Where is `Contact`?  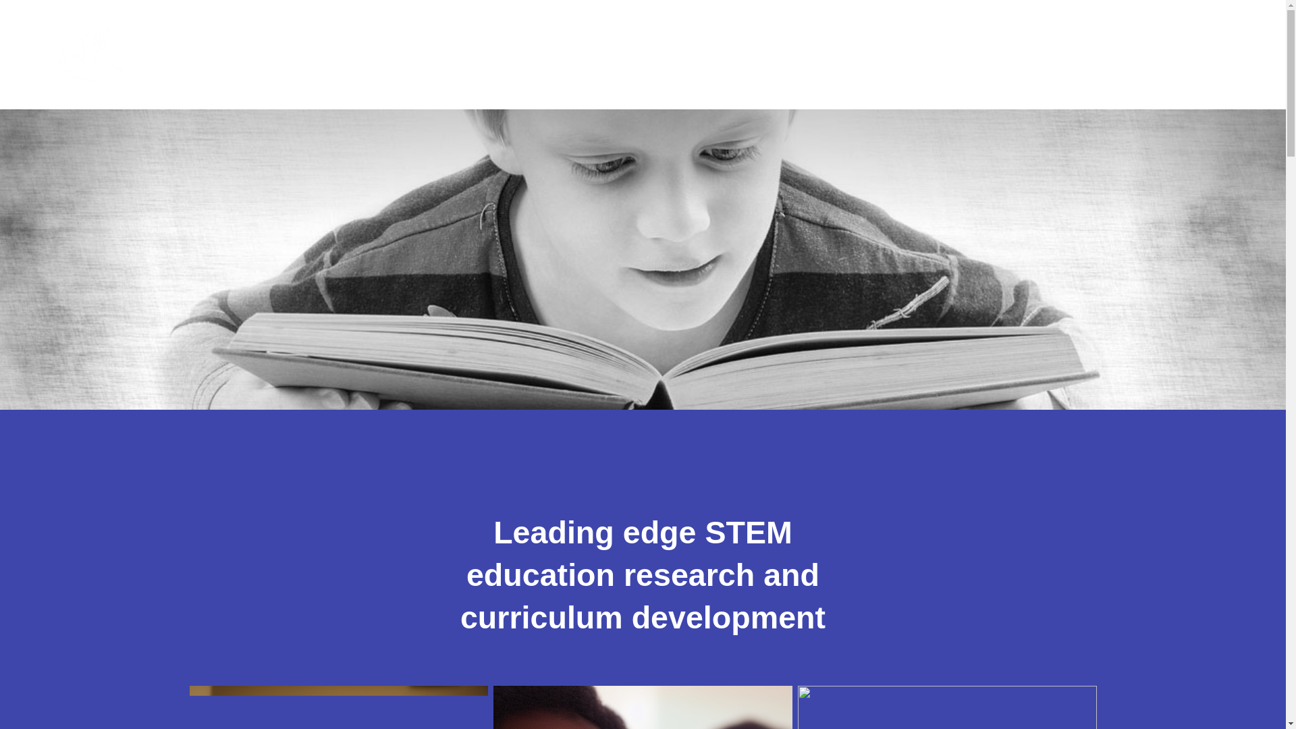 Contact is located at coordinates (1156, 54).